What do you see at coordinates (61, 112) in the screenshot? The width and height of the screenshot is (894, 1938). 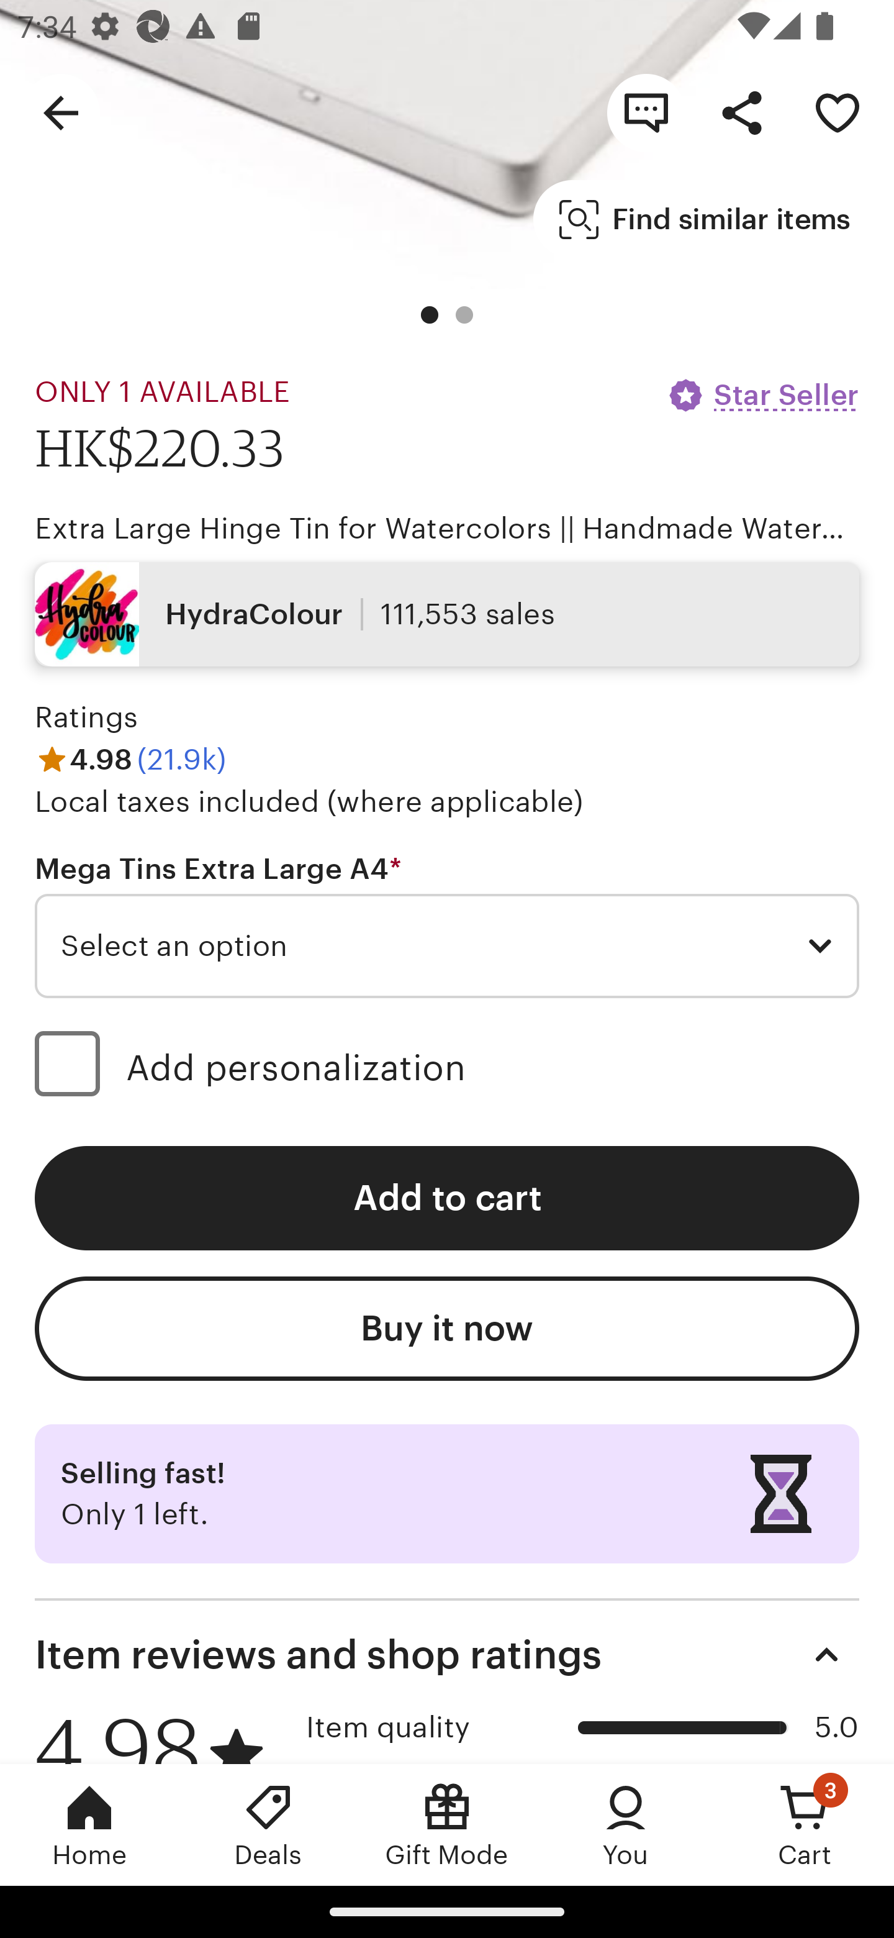 I see `Navigate up` at bounding box center [61, 112].